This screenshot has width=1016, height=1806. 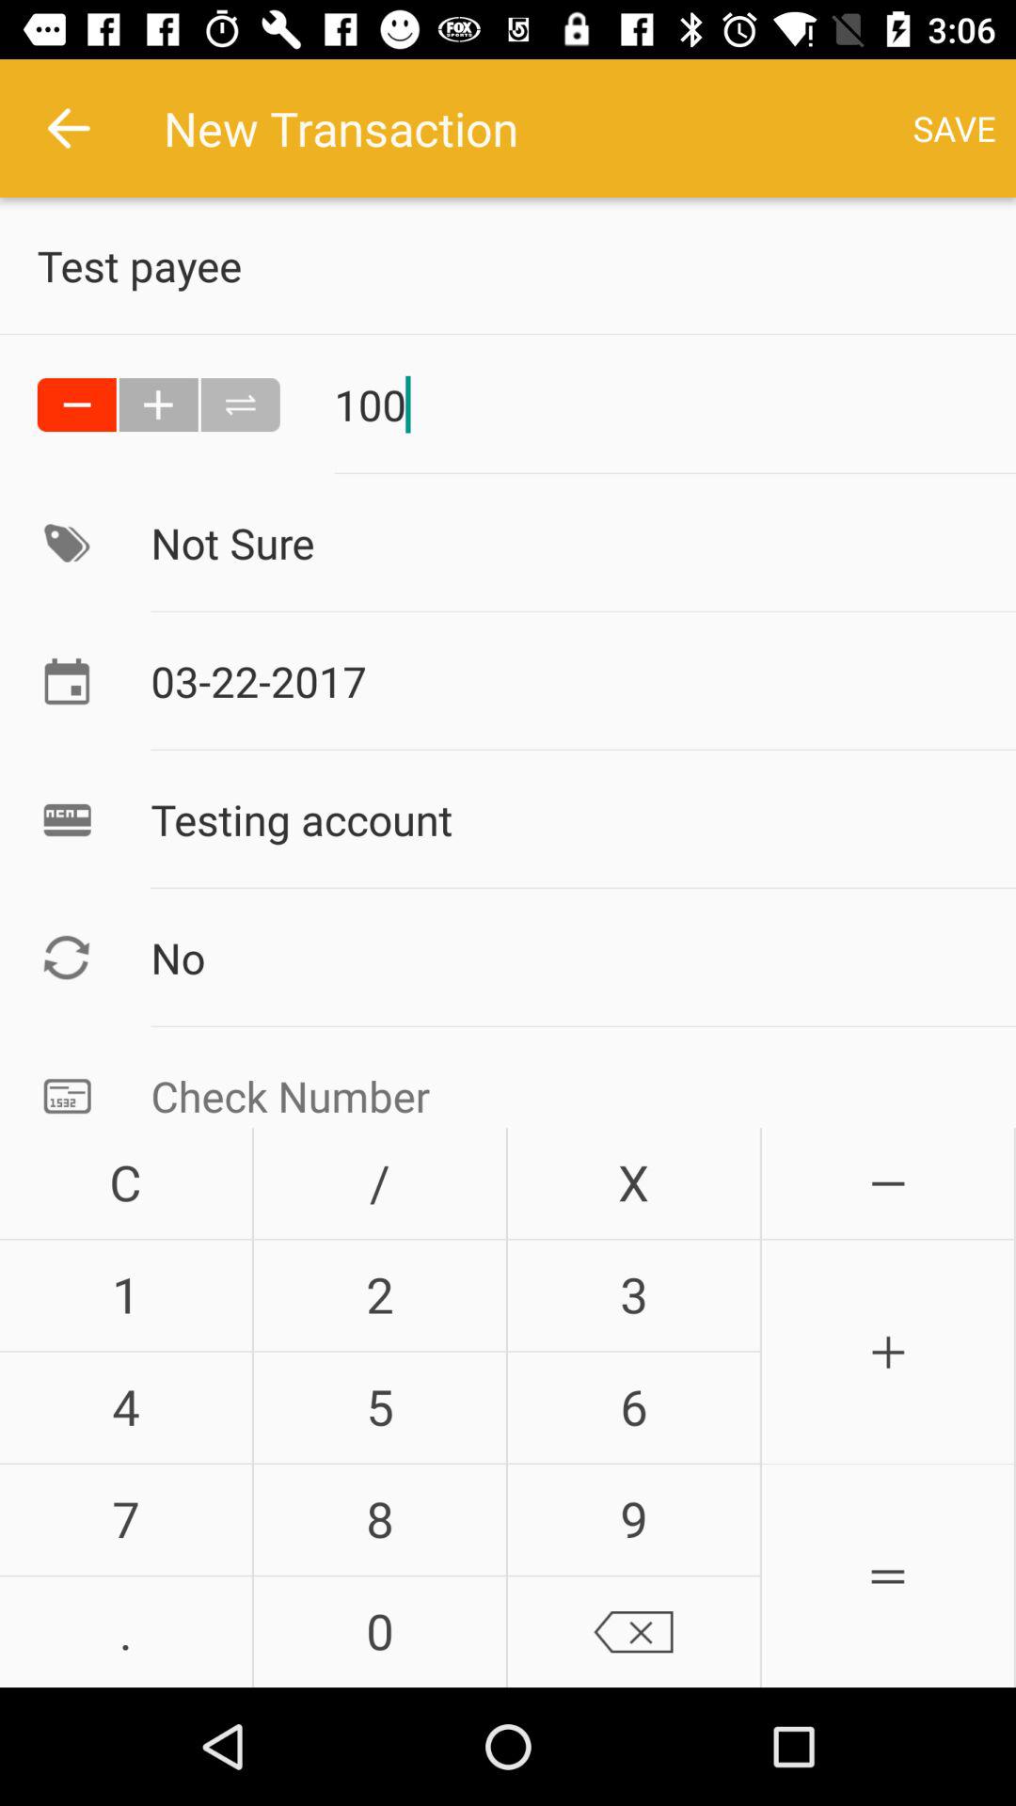 I want to click on click on the text below new transaction, so click(x=527, y=265).